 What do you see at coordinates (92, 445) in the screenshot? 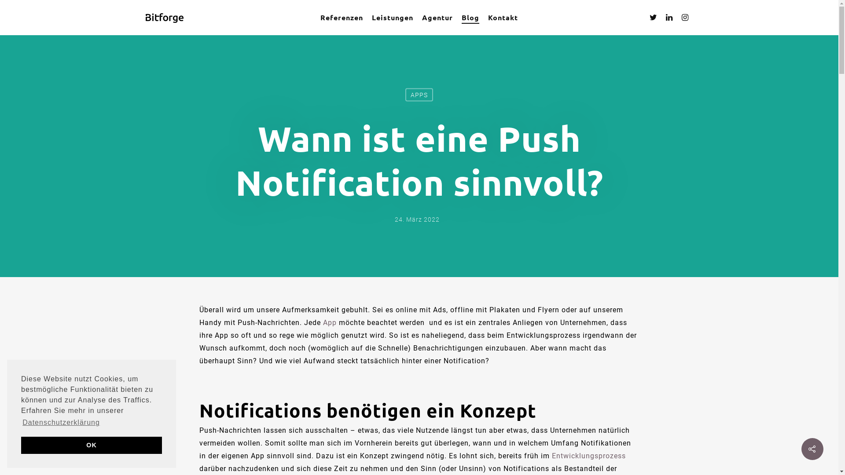
I see `OK` at bounding box center [92, 445].